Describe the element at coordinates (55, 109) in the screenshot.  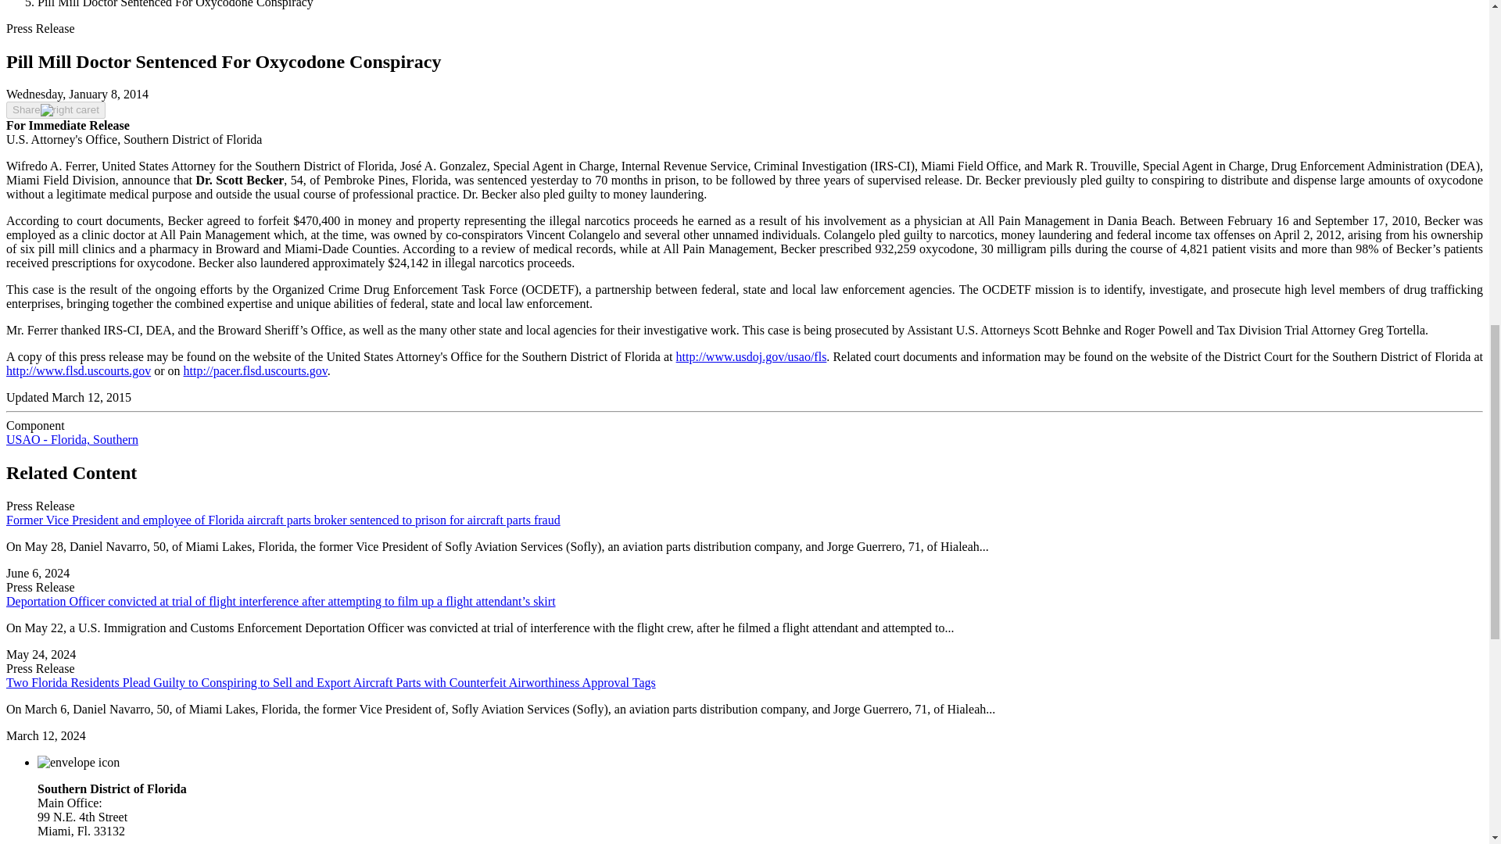
I see `Share` at that location.